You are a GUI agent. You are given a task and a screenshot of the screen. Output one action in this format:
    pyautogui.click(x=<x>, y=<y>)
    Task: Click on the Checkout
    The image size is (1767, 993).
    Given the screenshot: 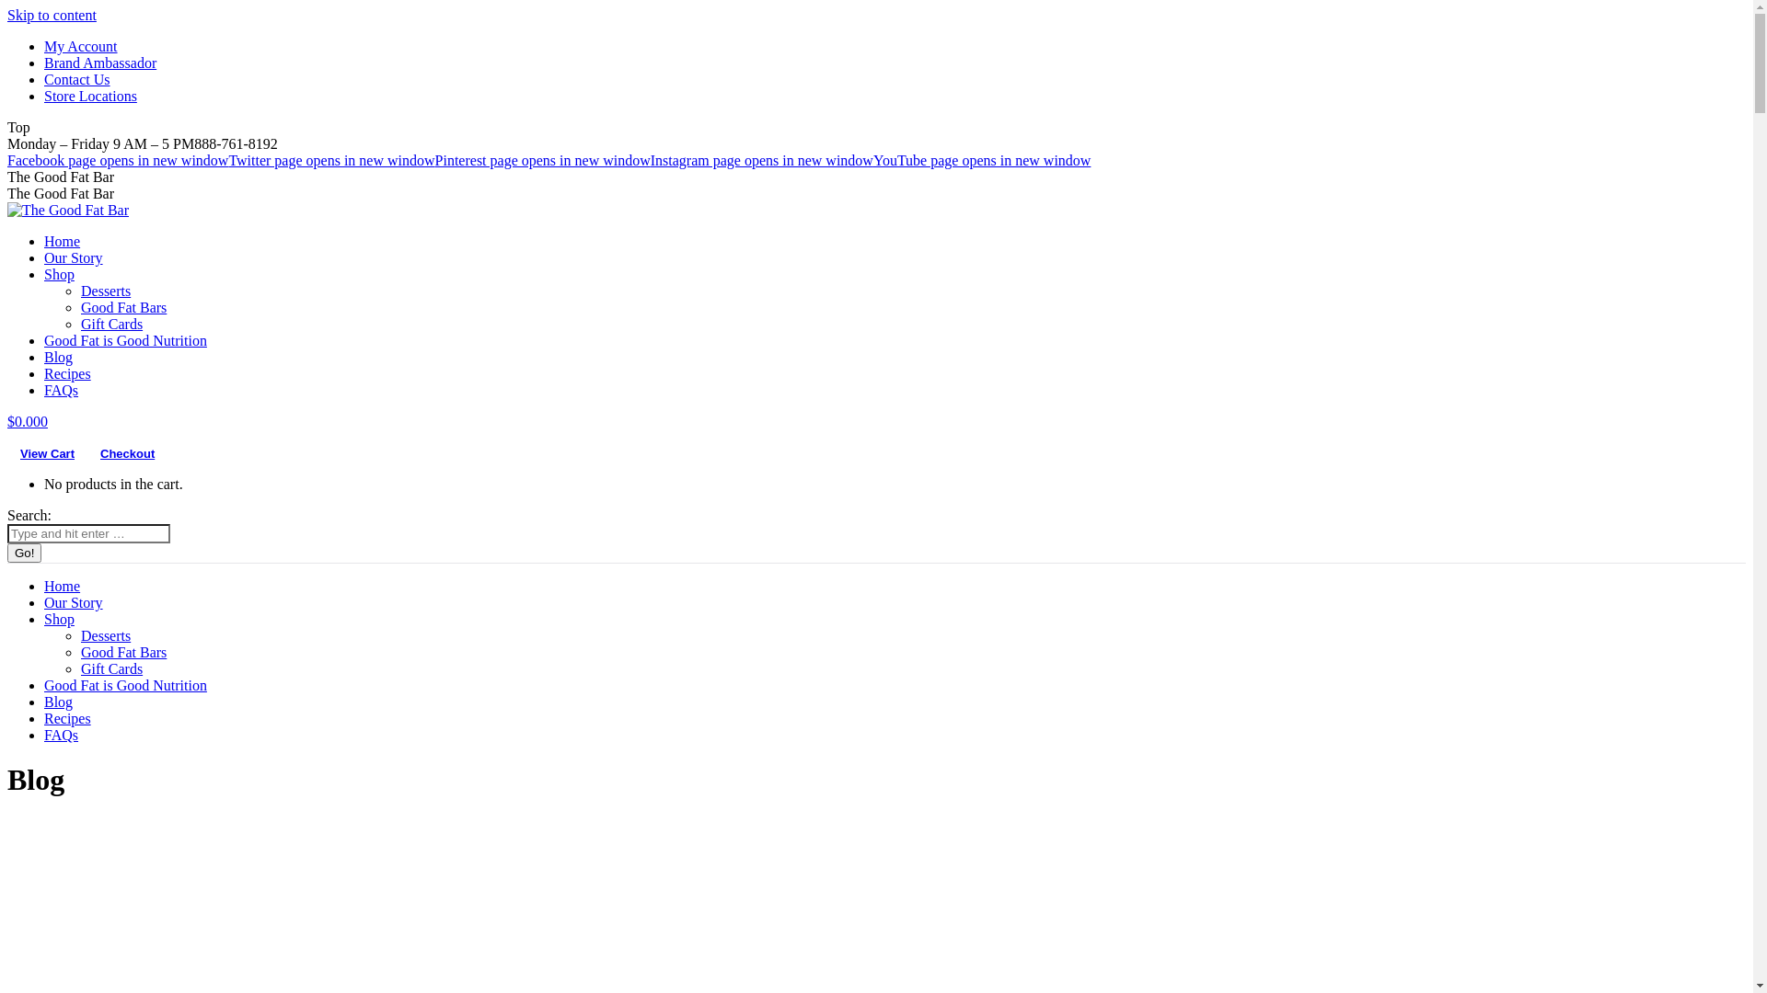 What is the action you would take?
    pyautogui.click(x=127, y=453)
    